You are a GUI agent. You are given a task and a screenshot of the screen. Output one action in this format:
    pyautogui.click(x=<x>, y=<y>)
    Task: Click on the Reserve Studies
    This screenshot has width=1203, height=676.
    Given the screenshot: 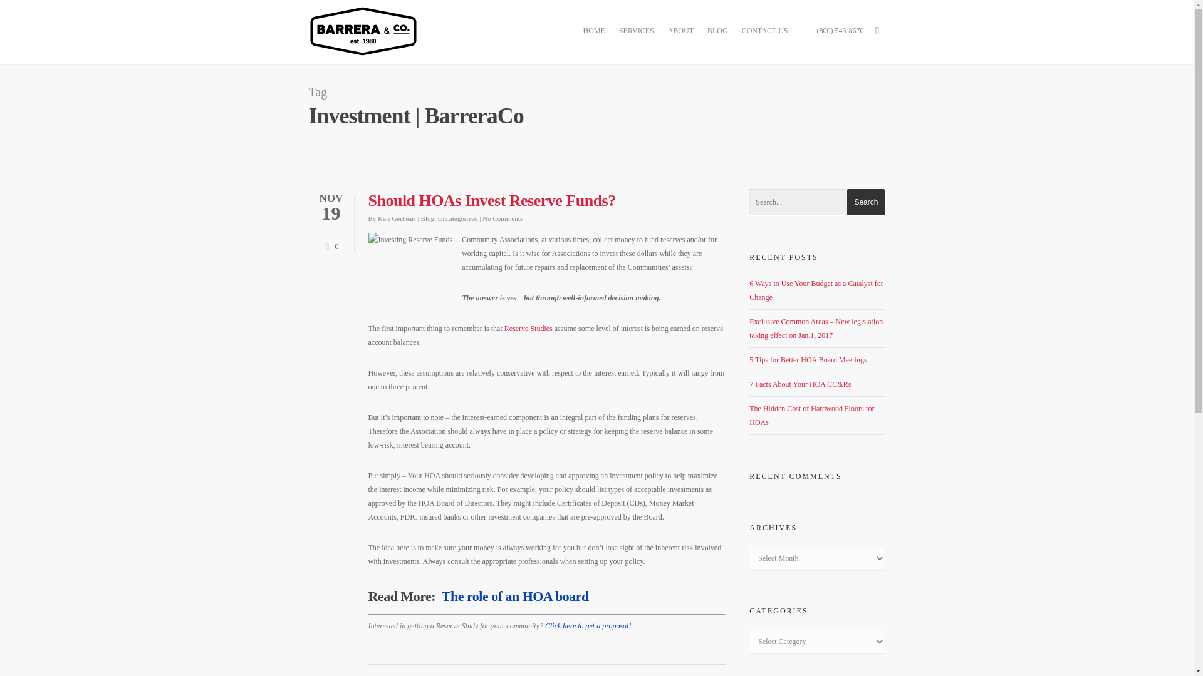 What is the action you would take?
    pyautogui.click(x=588, y=625)
    